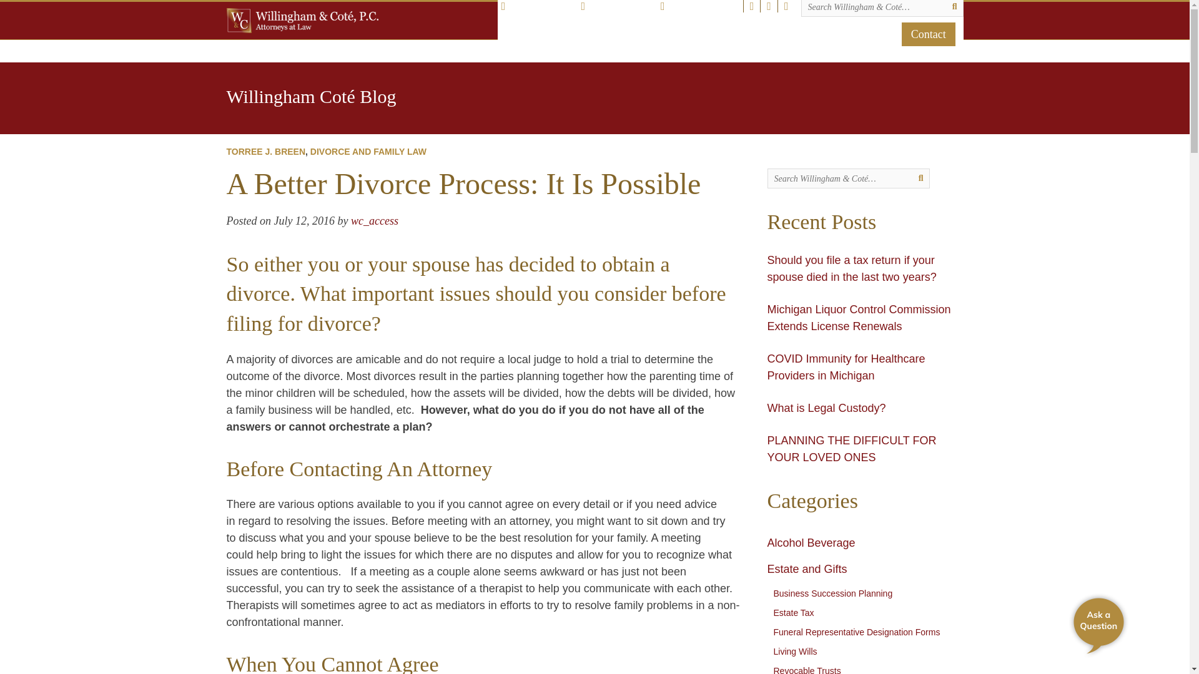 Image resolution: width=1199 pixels, height=674 pixels. What do you see at coordinates (617, 6) in the screenshot?
I see `Traverse City` at bounding box center [617, 6].